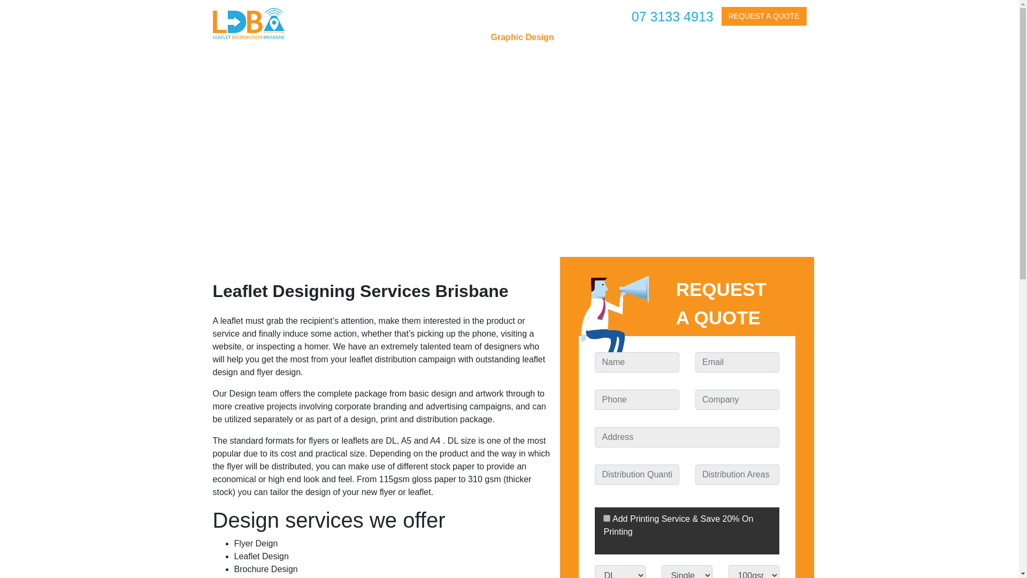 This screenshot has width=1027, height=578. I want to click on Distribution, so click(641, 34).